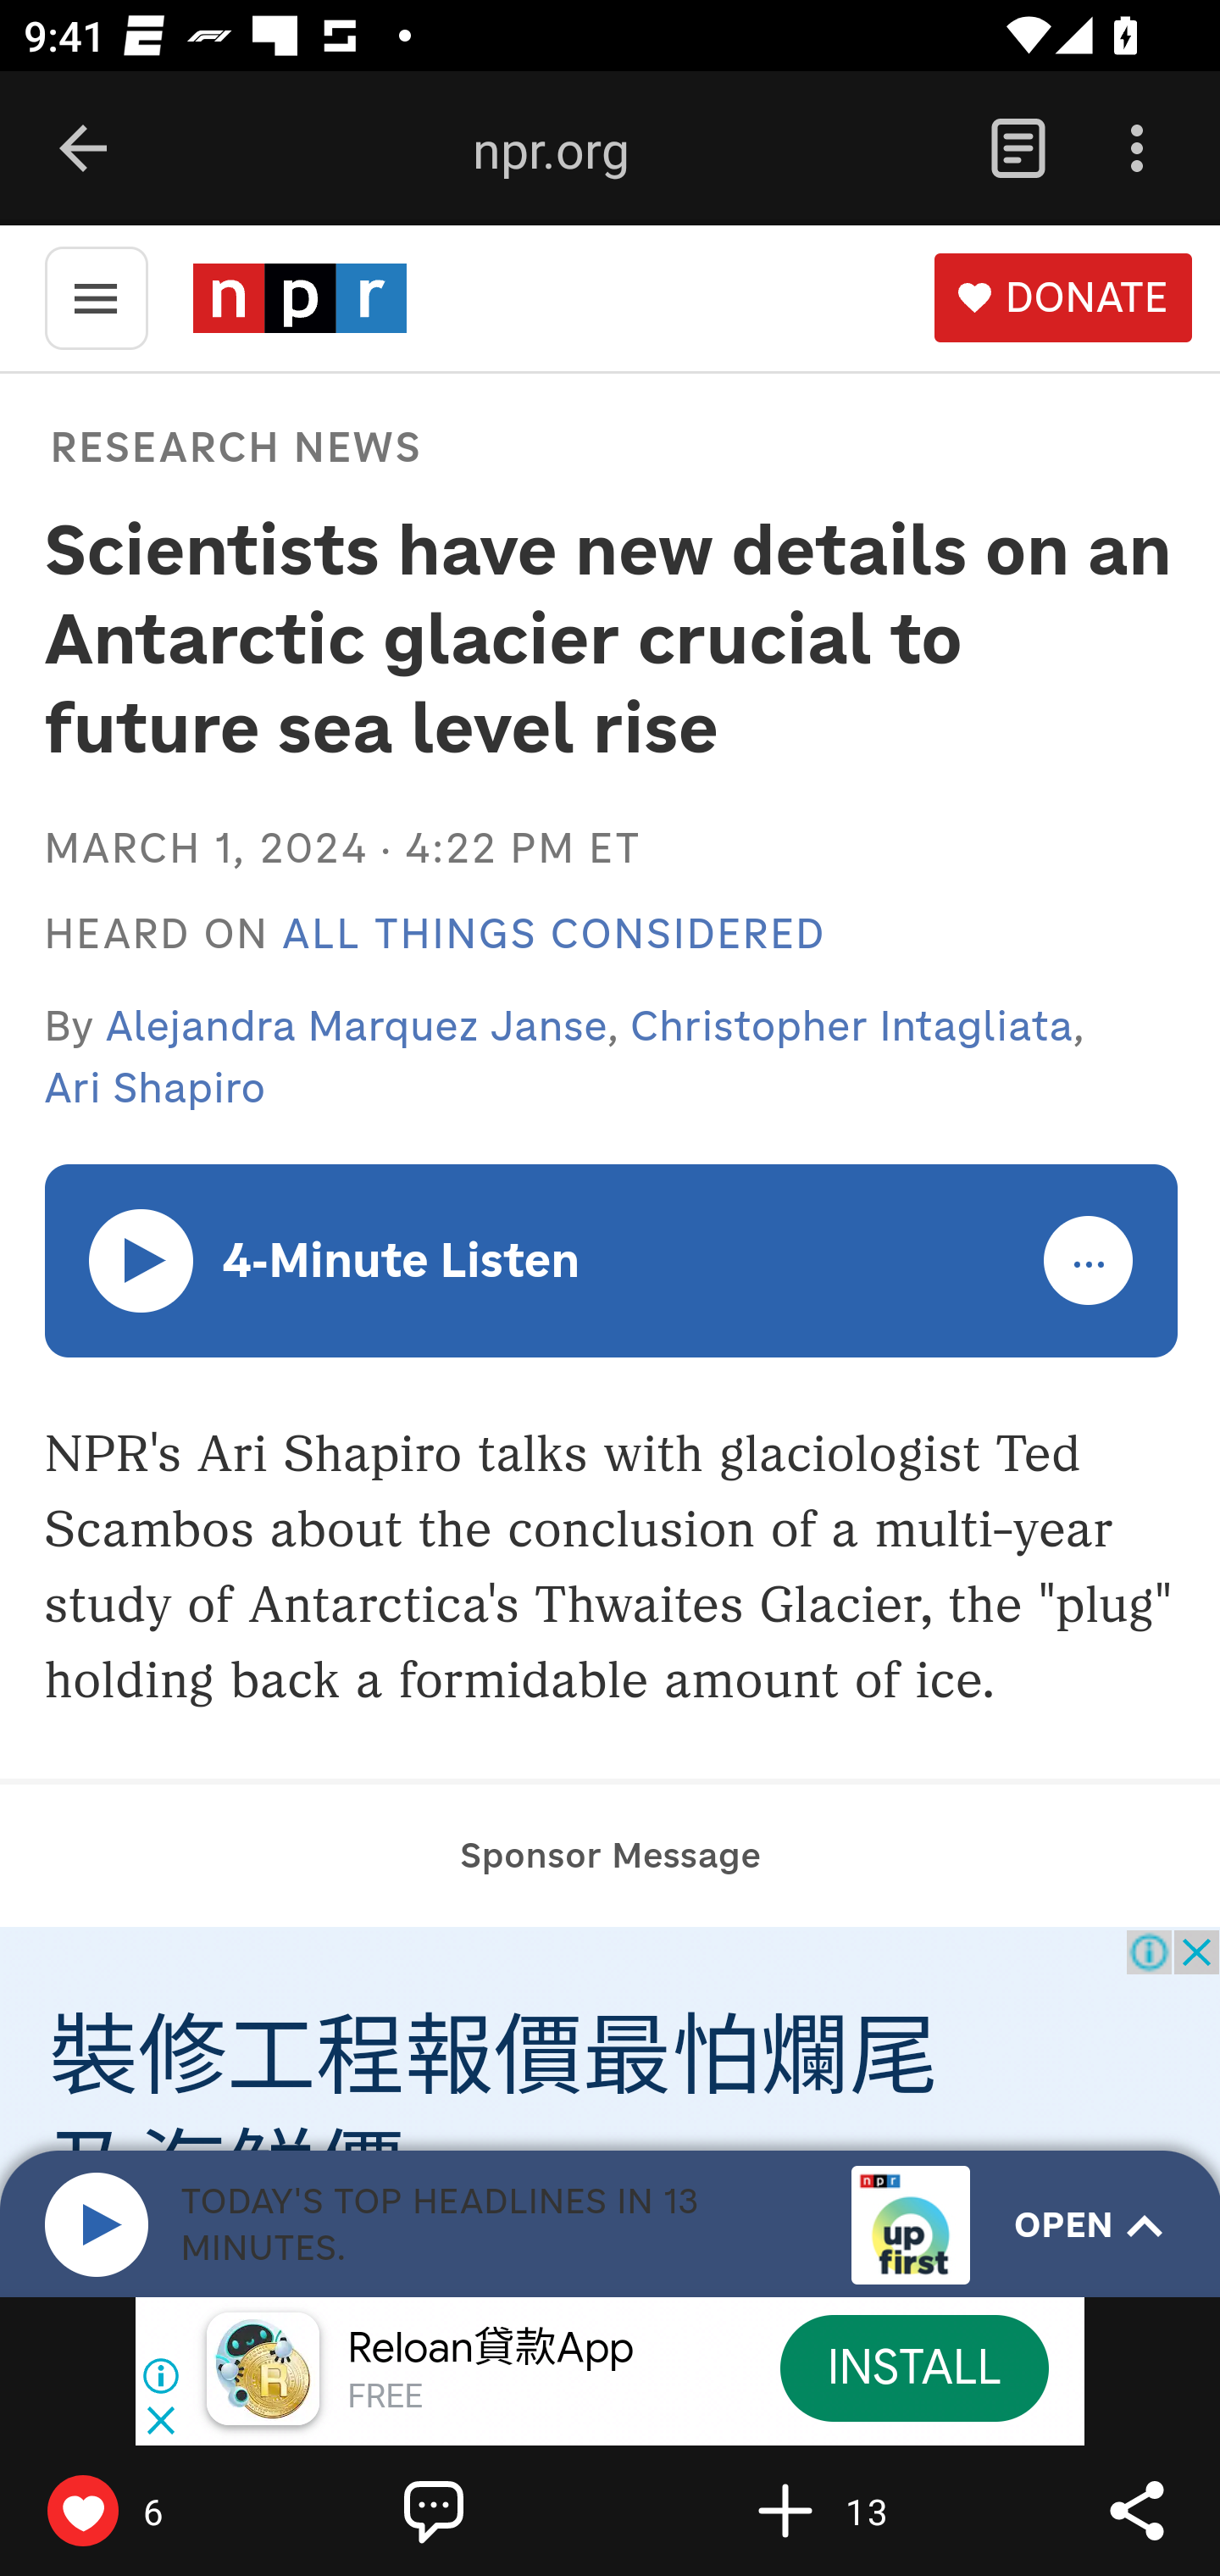 The height and width of the screenshot is (2576, 1220). What do you see at coordinates (913, 2368) in the screenshot?
I see `INSTALL` at bounding box center [913, 2368].